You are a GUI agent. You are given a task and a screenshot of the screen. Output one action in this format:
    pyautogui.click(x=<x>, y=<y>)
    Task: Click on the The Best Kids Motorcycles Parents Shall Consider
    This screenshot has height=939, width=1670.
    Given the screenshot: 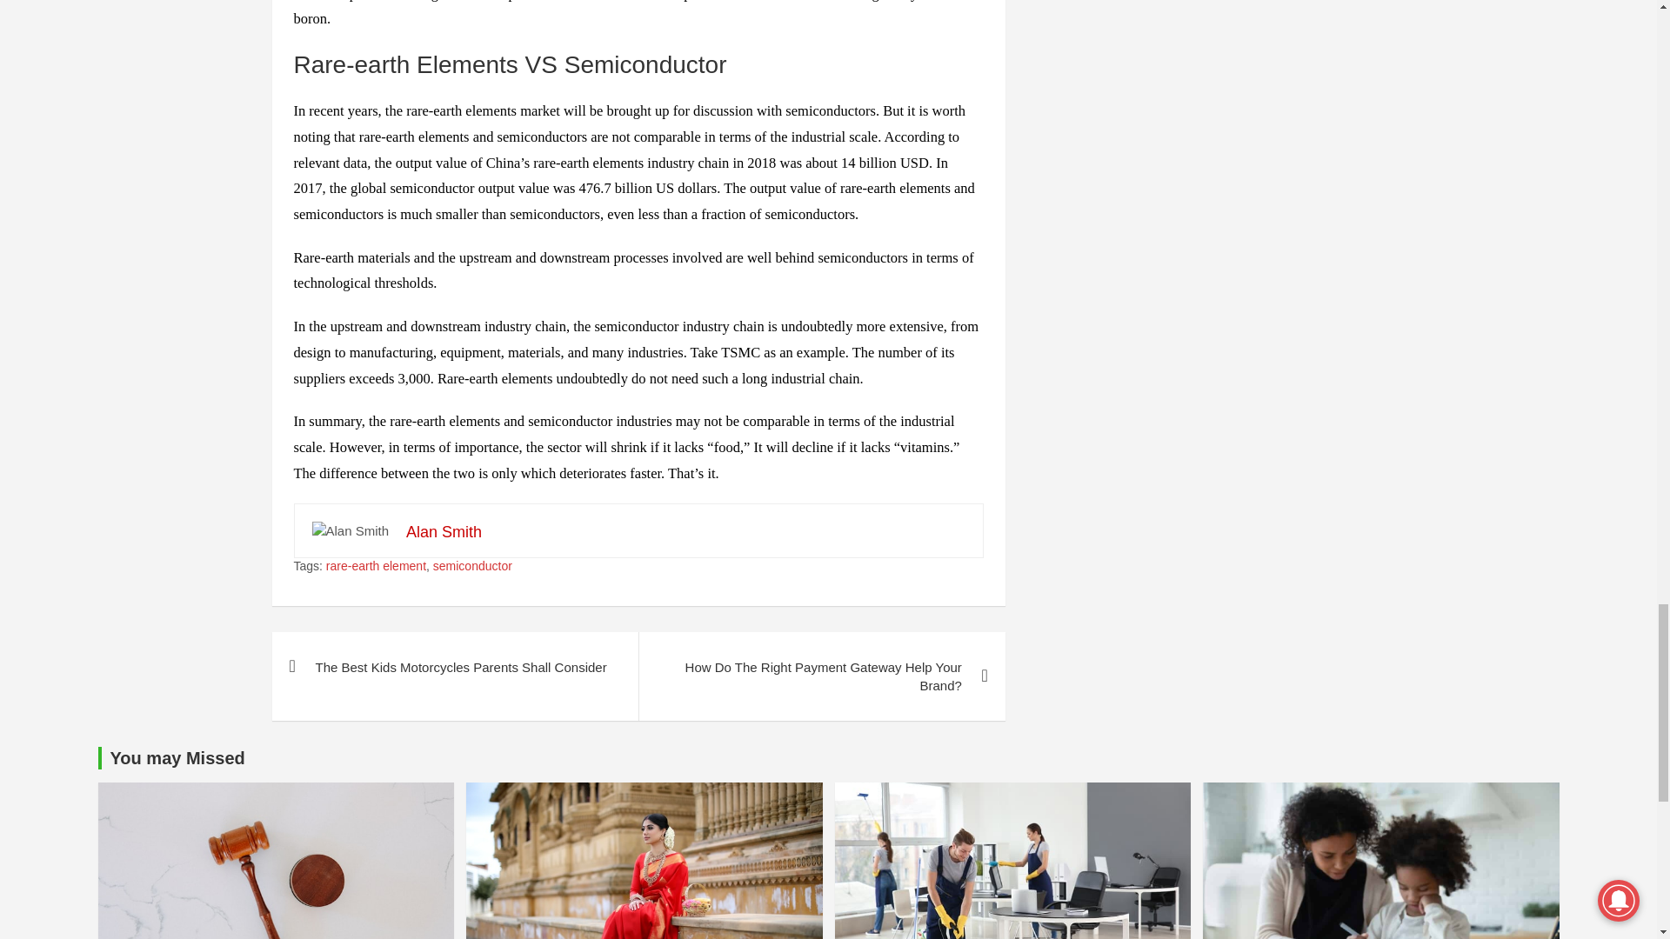 What is the action you would take?
    pyautogui.click(x=454, y=666)
    